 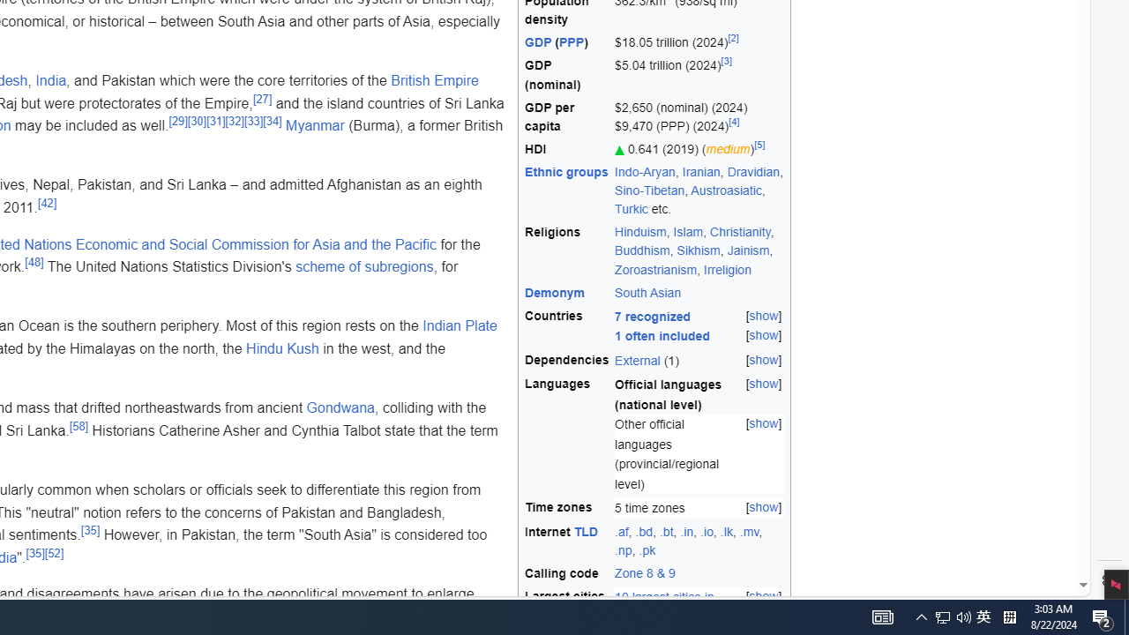 What do you see at coordinates (567, 607) in the screenshot?
I see `Largest cities` at bounding box center [567, 607].